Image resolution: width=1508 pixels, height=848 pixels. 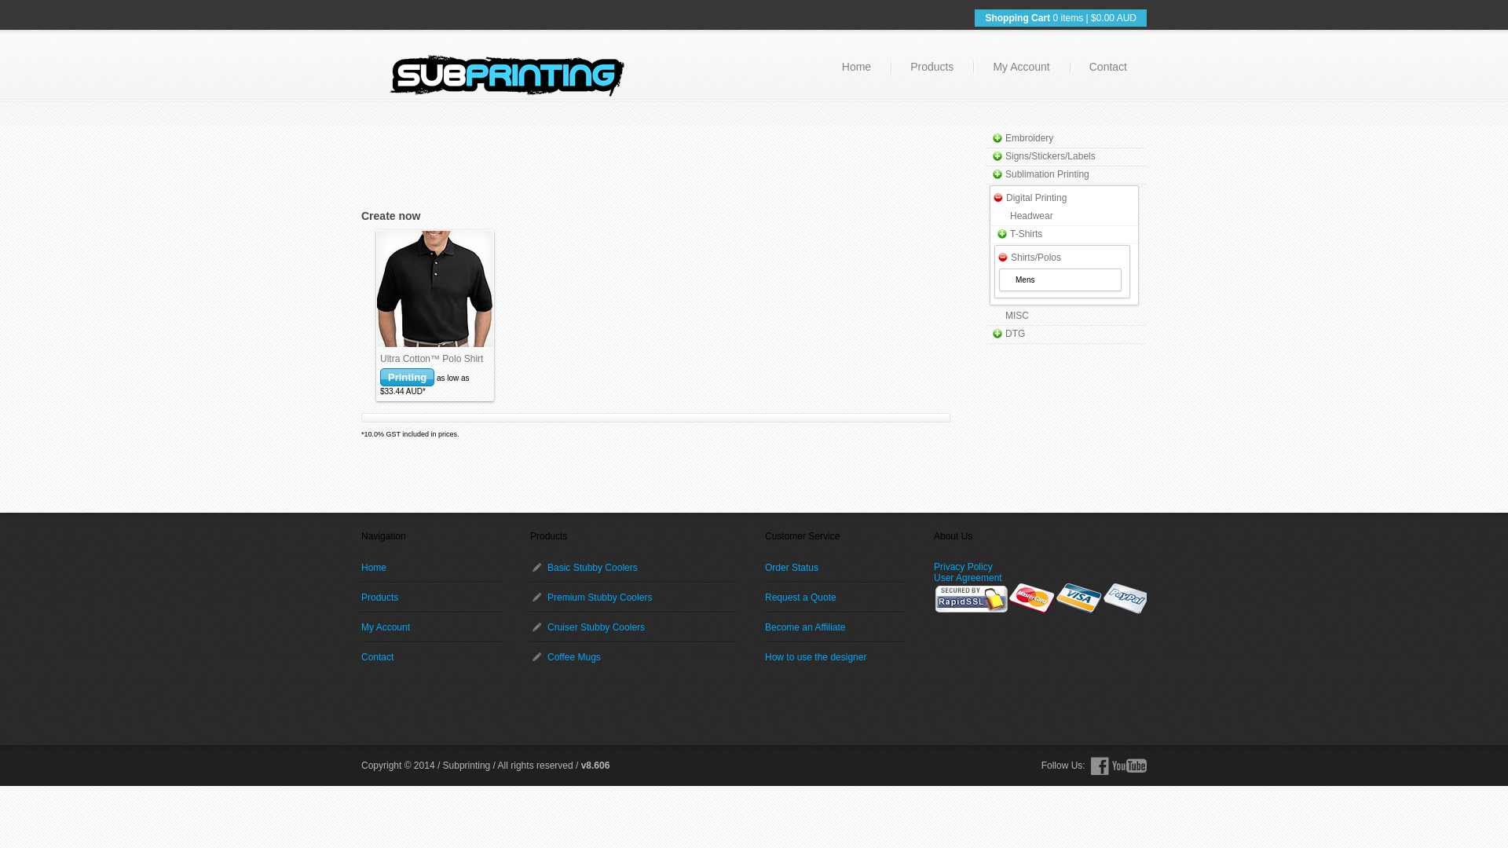 I want to click on My Account, so click(x=432, y=627).